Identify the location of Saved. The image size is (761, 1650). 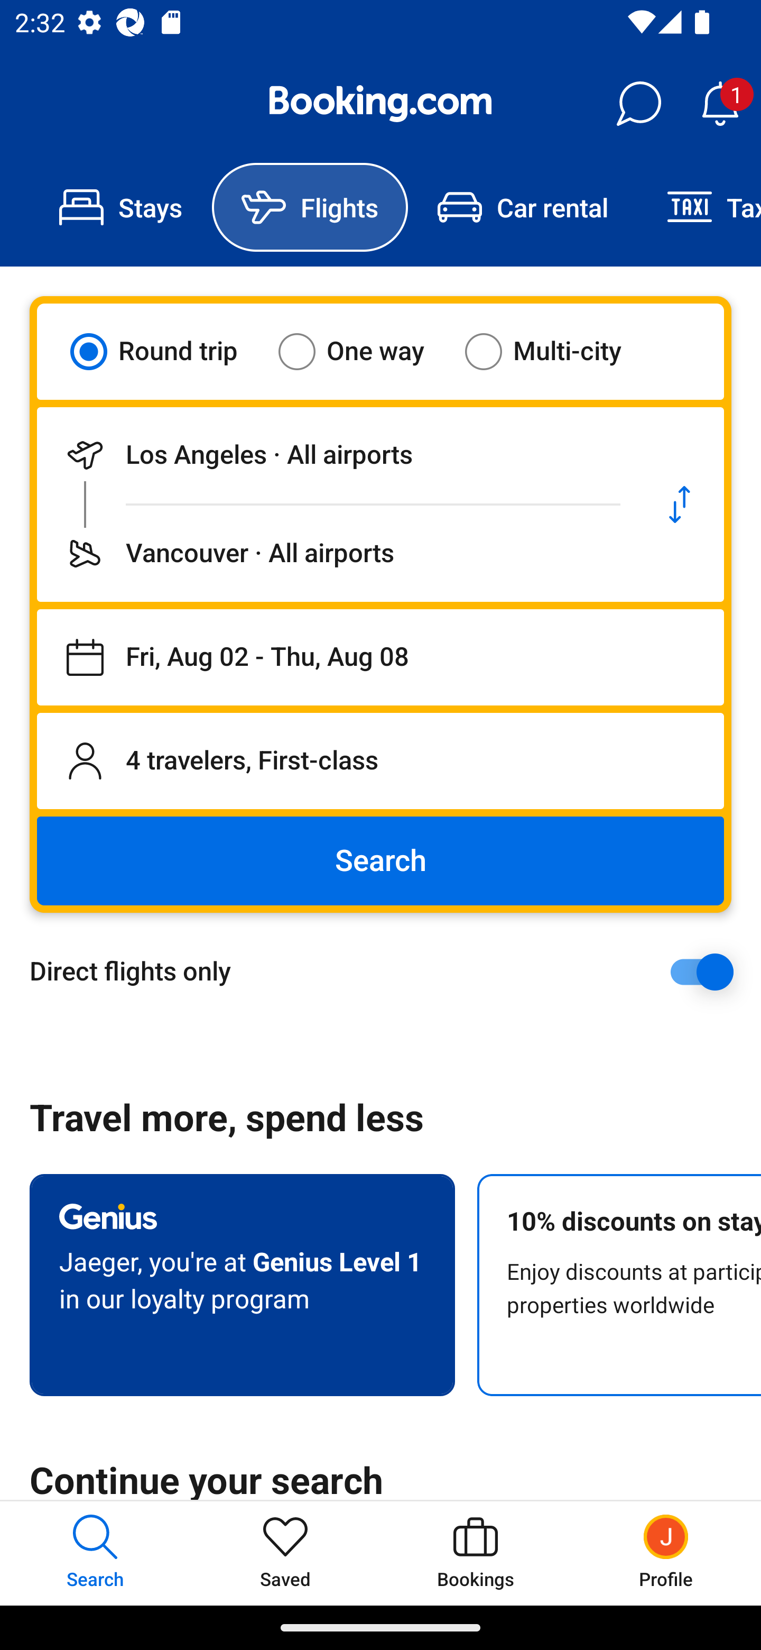
(285, 1553).